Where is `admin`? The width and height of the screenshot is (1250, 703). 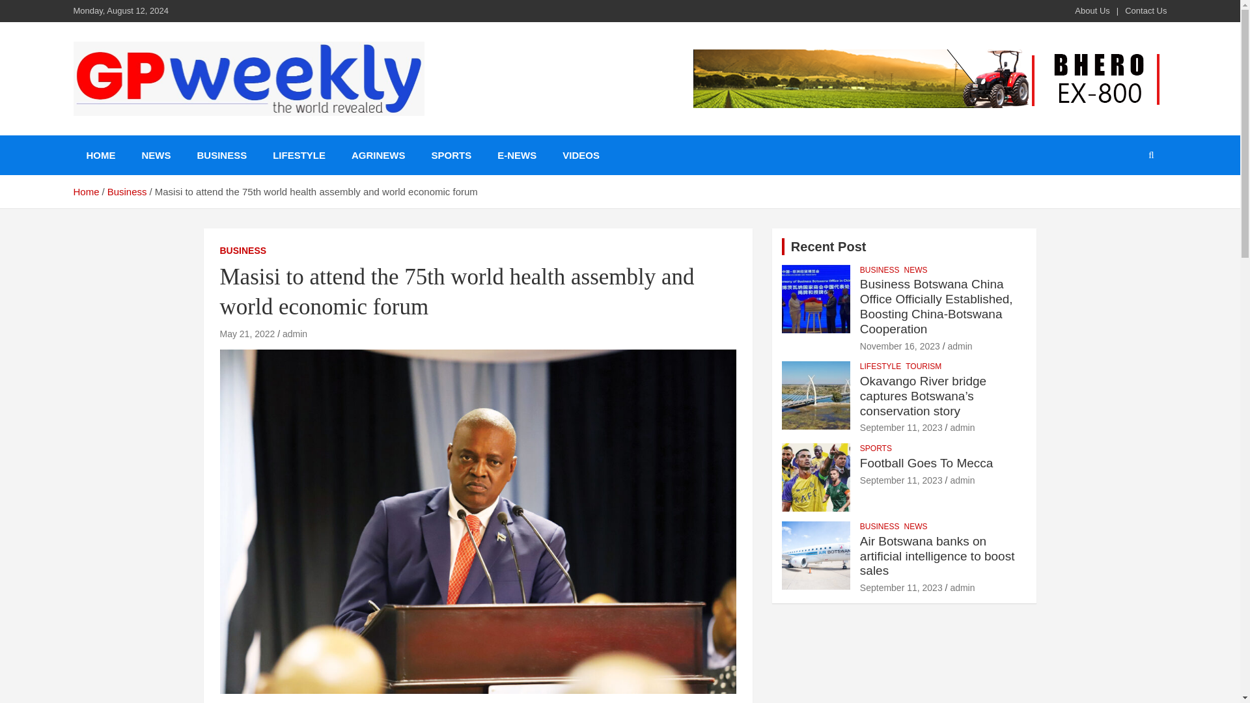 admin is located at coordinates (294, 333).